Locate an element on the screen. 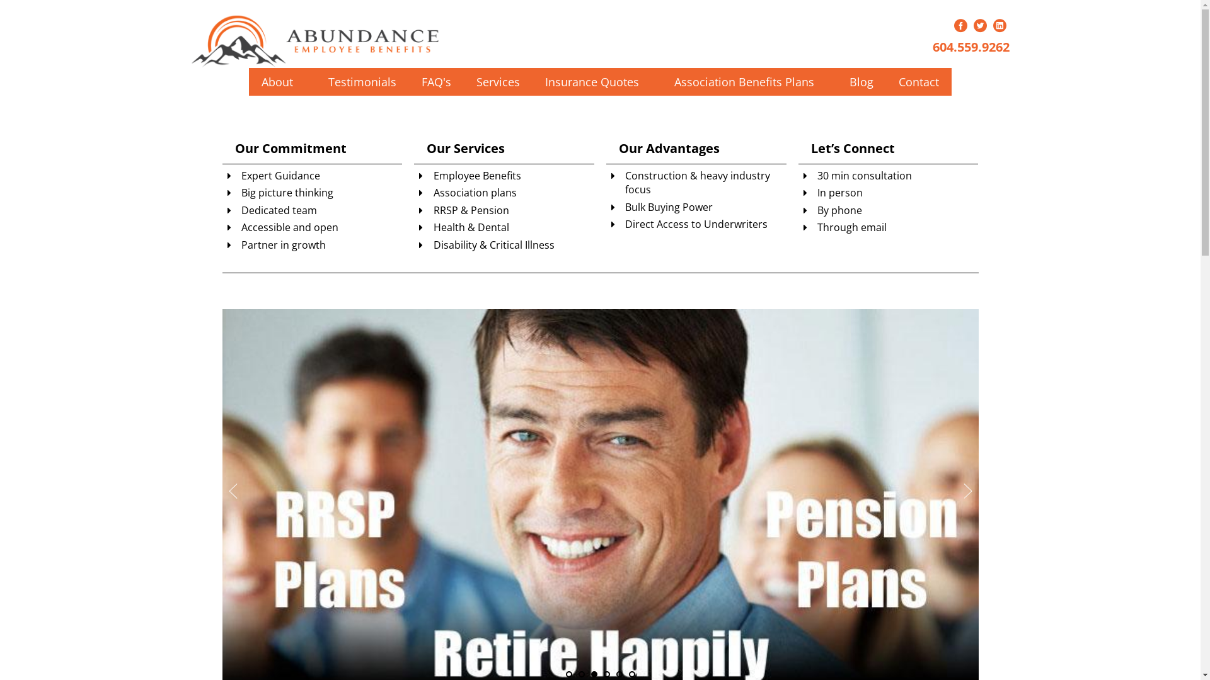 The height and width of the screenshot is (680, 1210). 2 is located at coordinates (981, 25).